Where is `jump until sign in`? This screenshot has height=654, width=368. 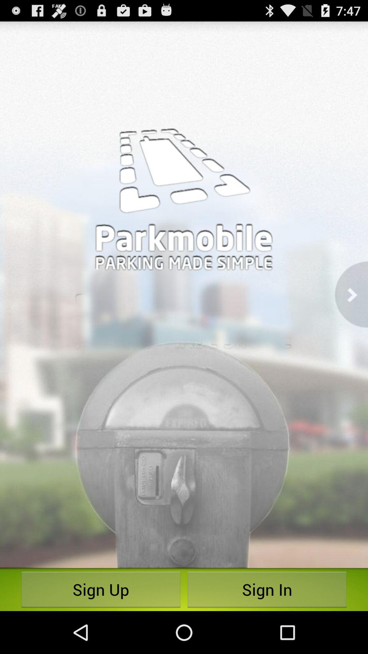
jump until sign in is located at coordinates (267, 589).